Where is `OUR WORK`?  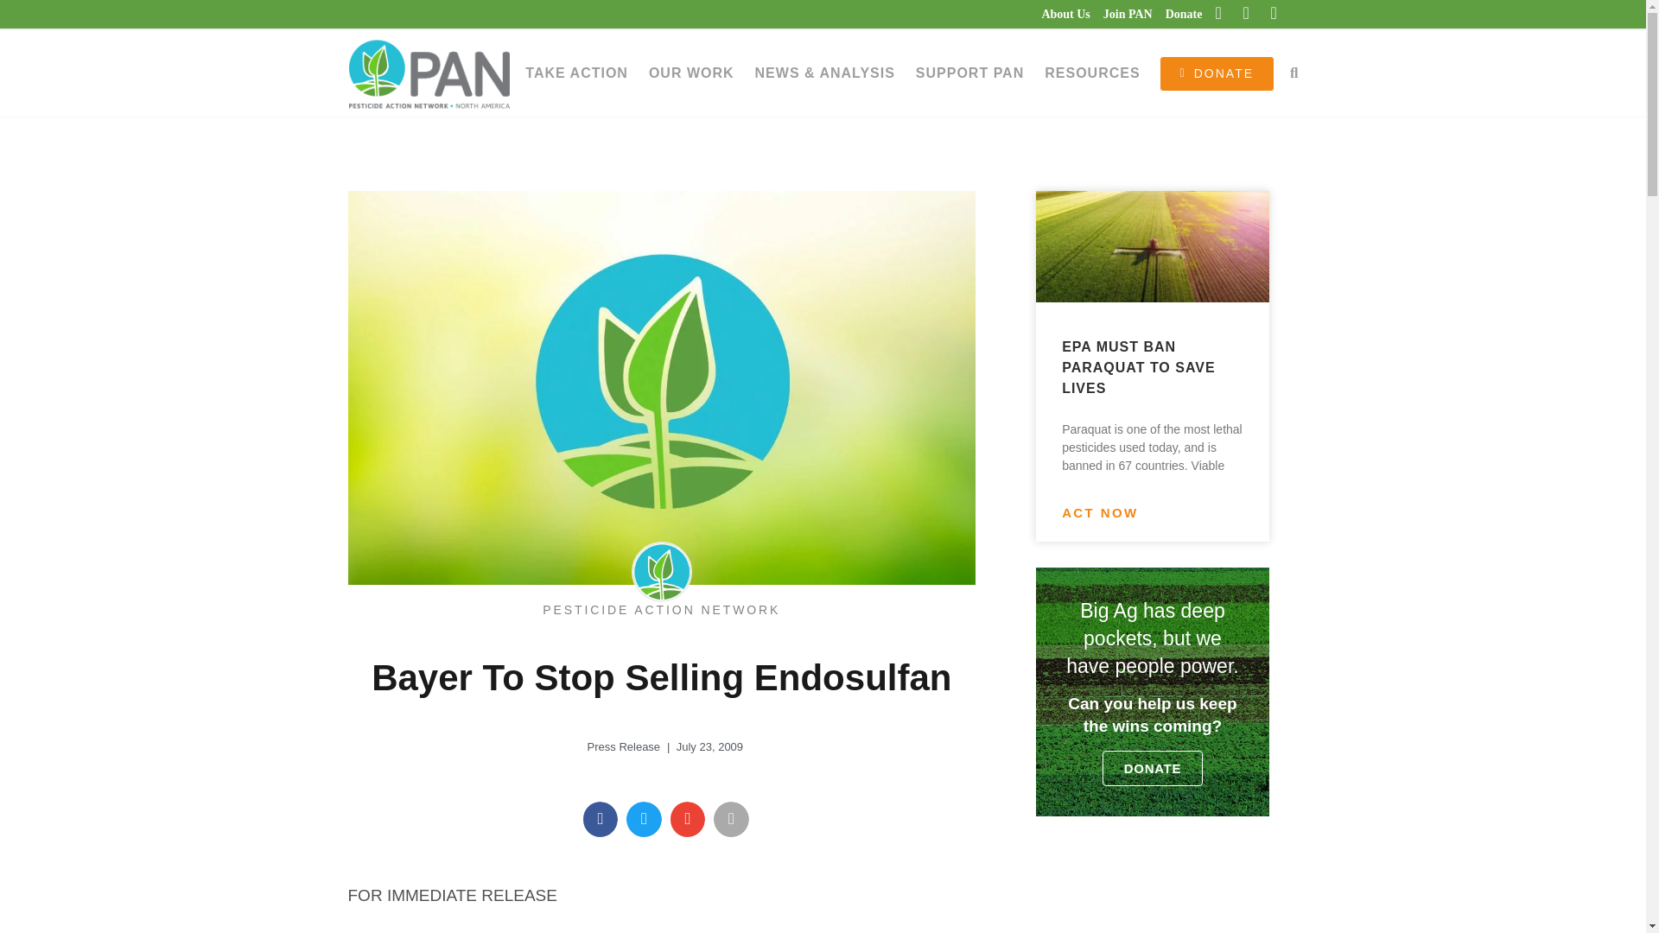 OUR WORK is located at coordinates (691, 73).